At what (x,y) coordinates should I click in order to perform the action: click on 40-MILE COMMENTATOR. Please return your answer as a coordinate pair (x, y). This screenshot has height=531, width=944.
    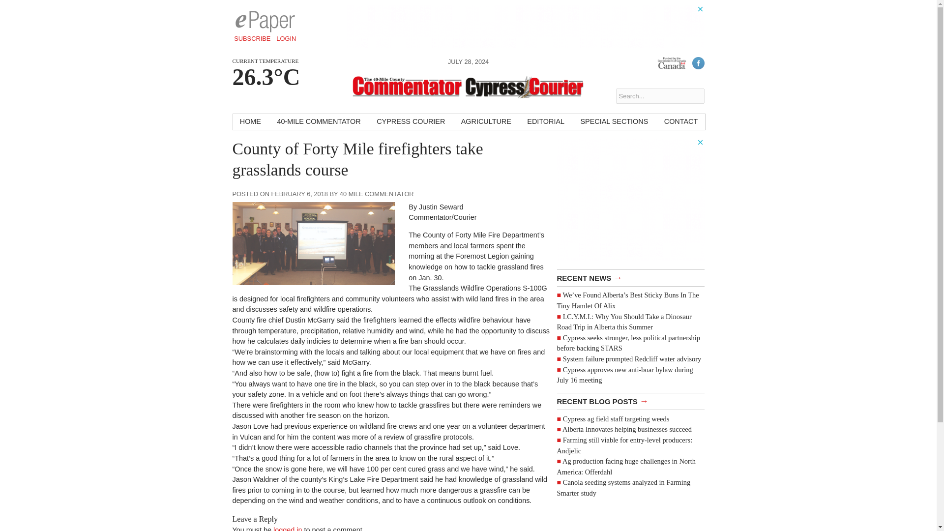
    Looking at the image, I should click on (319, 122).